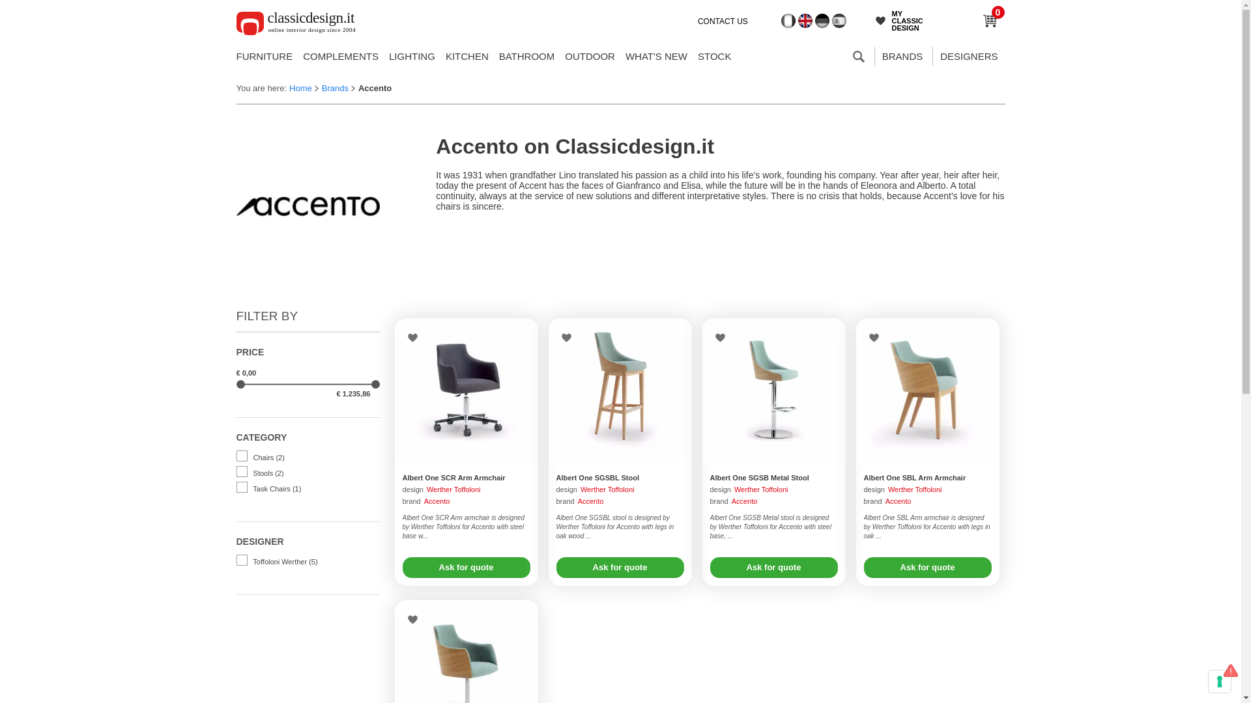 The width and height of the screenshot is (1251, 703). I want to click on IT, so click(788, 21).